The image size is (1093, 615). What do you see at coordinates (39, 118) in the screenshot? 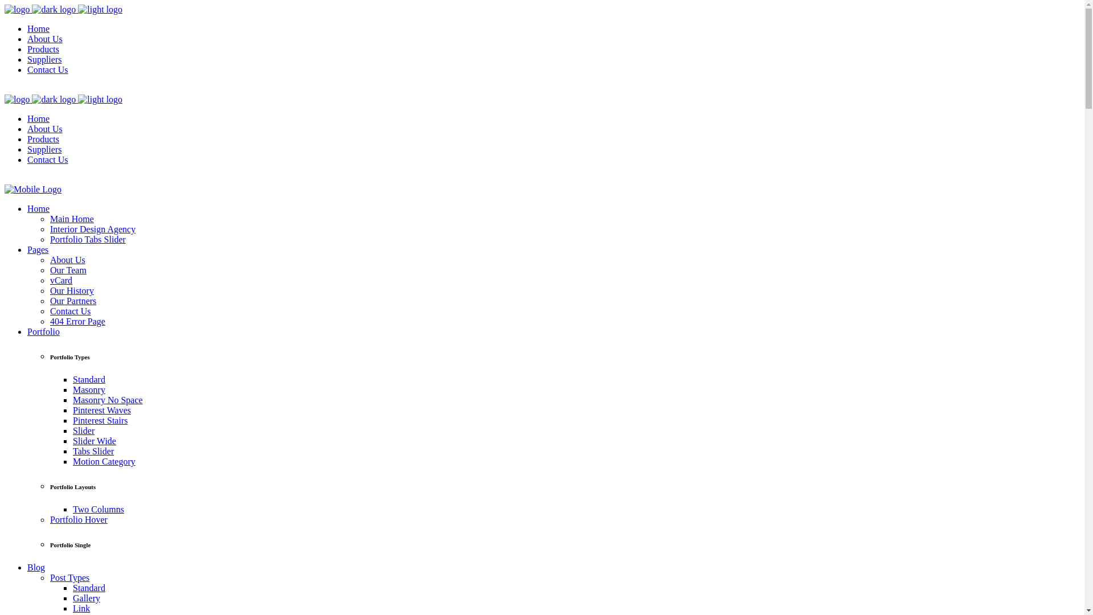
I see `Home` at bounding box center [39, 118].